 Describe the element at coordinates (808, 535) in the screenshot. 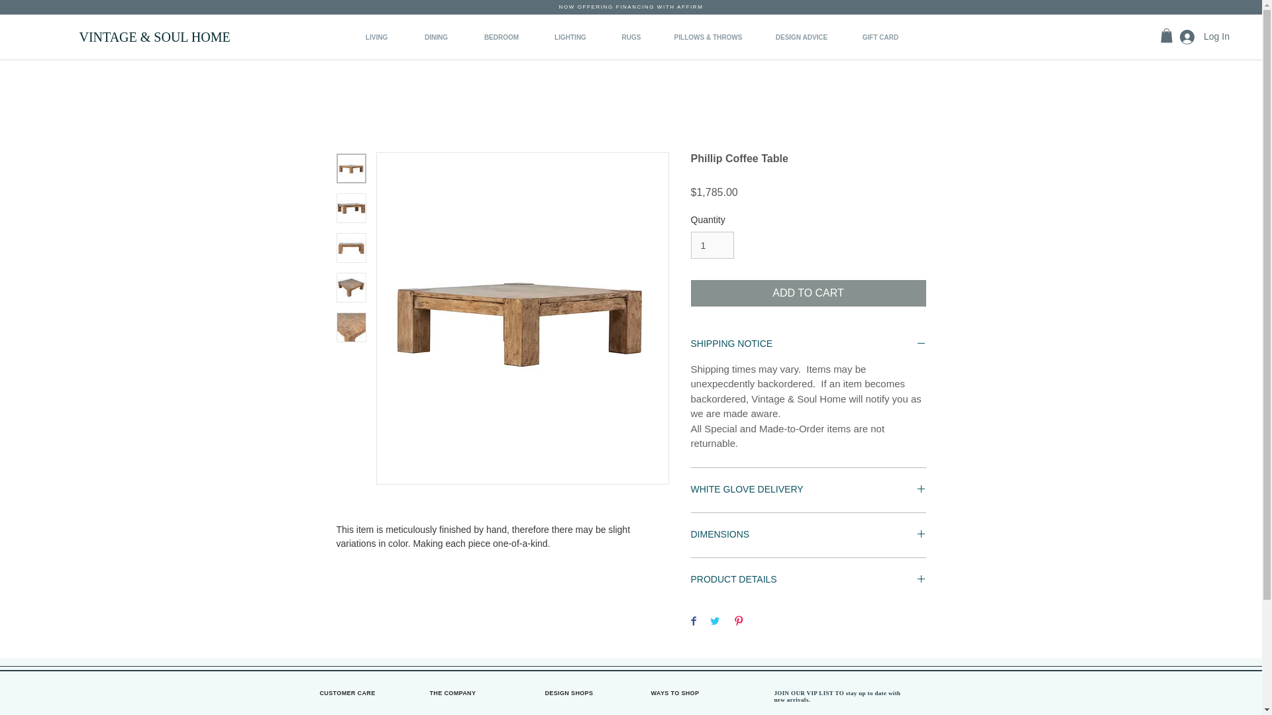

I see `DIMENSIONS` at that location.